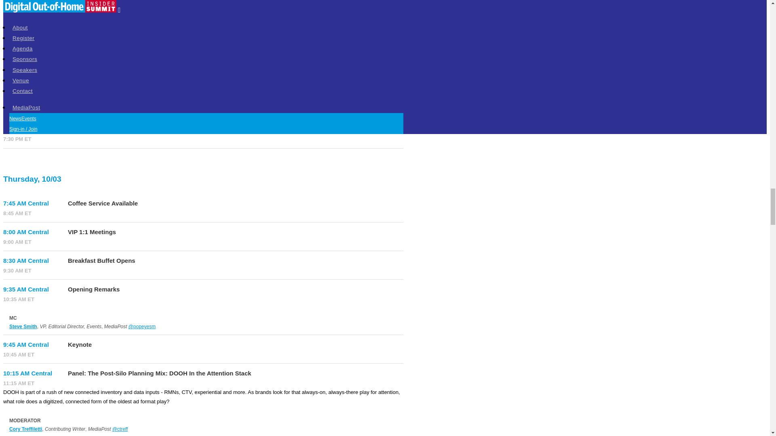 Image resolution: width=776 pixels, height=436 pixels. I want to click on Steve Smith, so click(23, 327).